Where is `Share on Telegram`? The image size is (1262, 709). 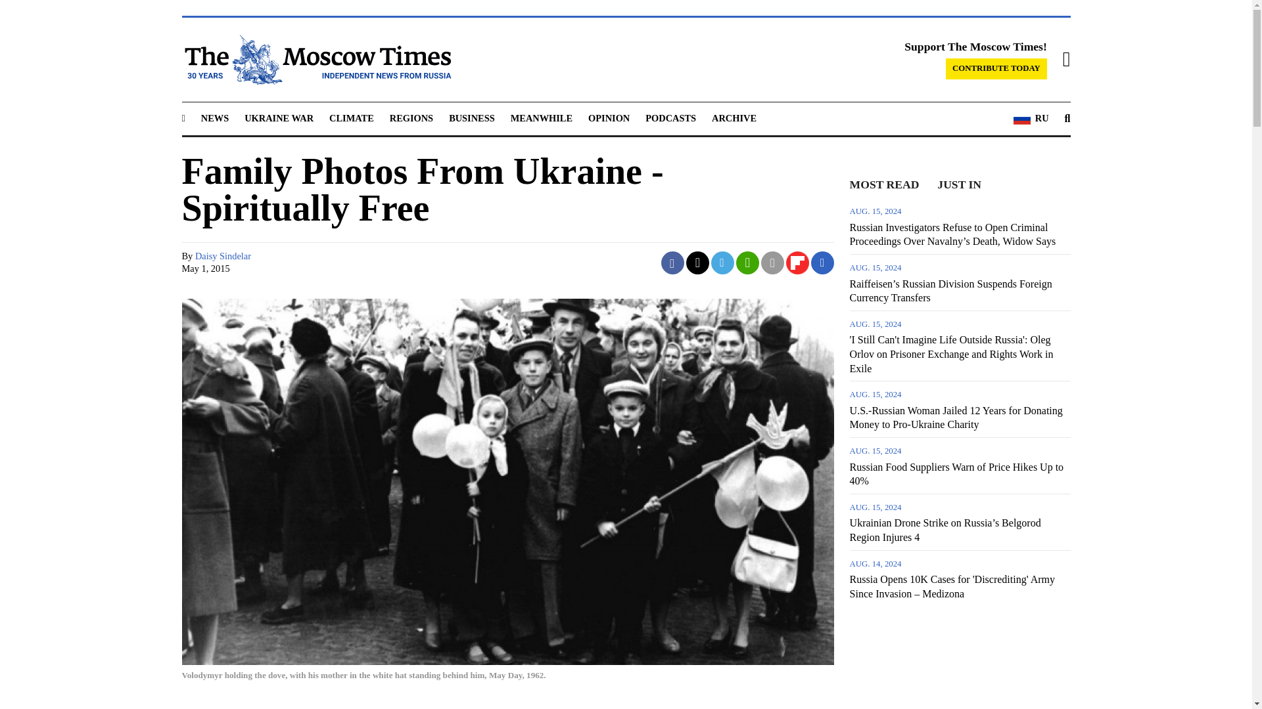
Share on Telegram is located at coordinates (723, 263).